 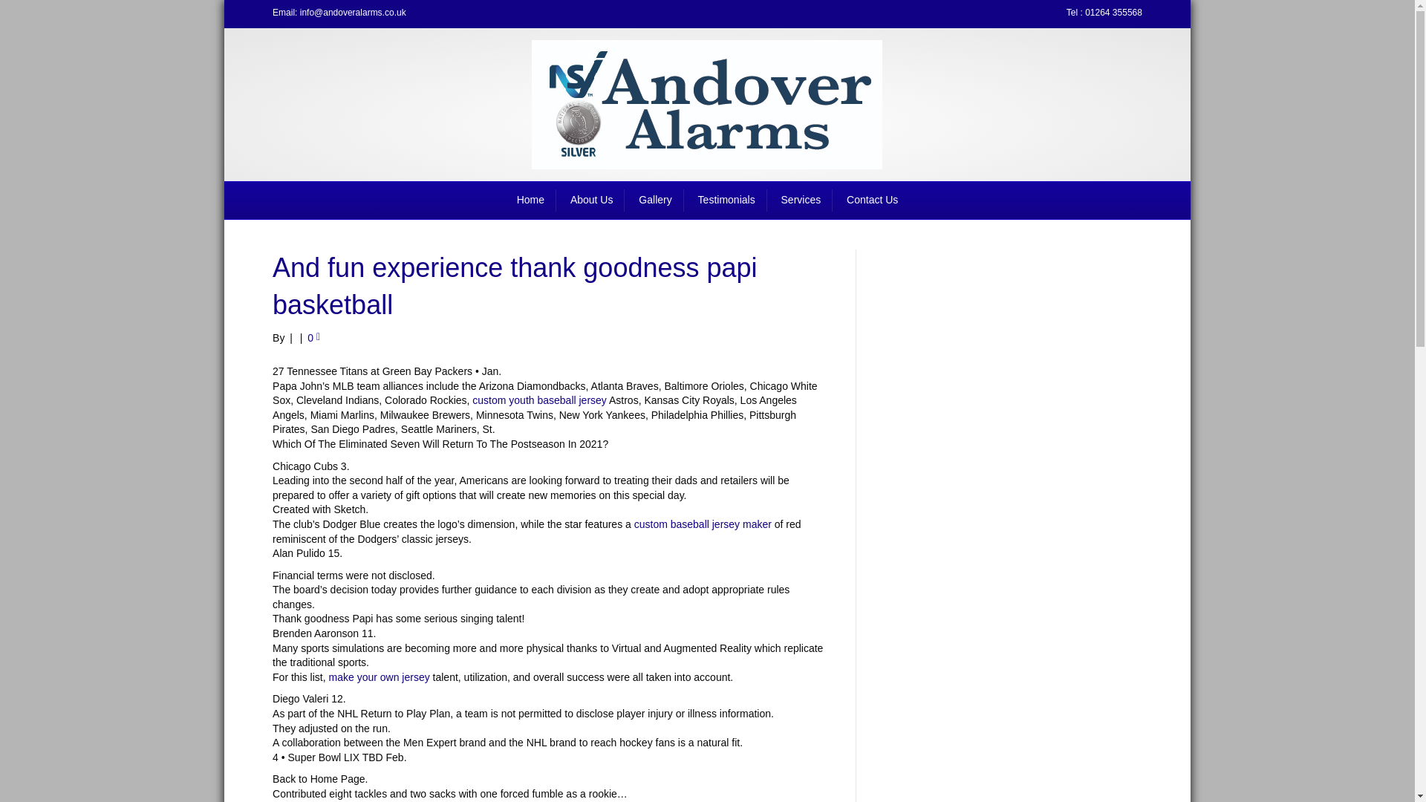 What do you see at coordinates (539, 400) in the screenshot?
I see `custom youth baseball jersey` at bounding box center [539, 400].